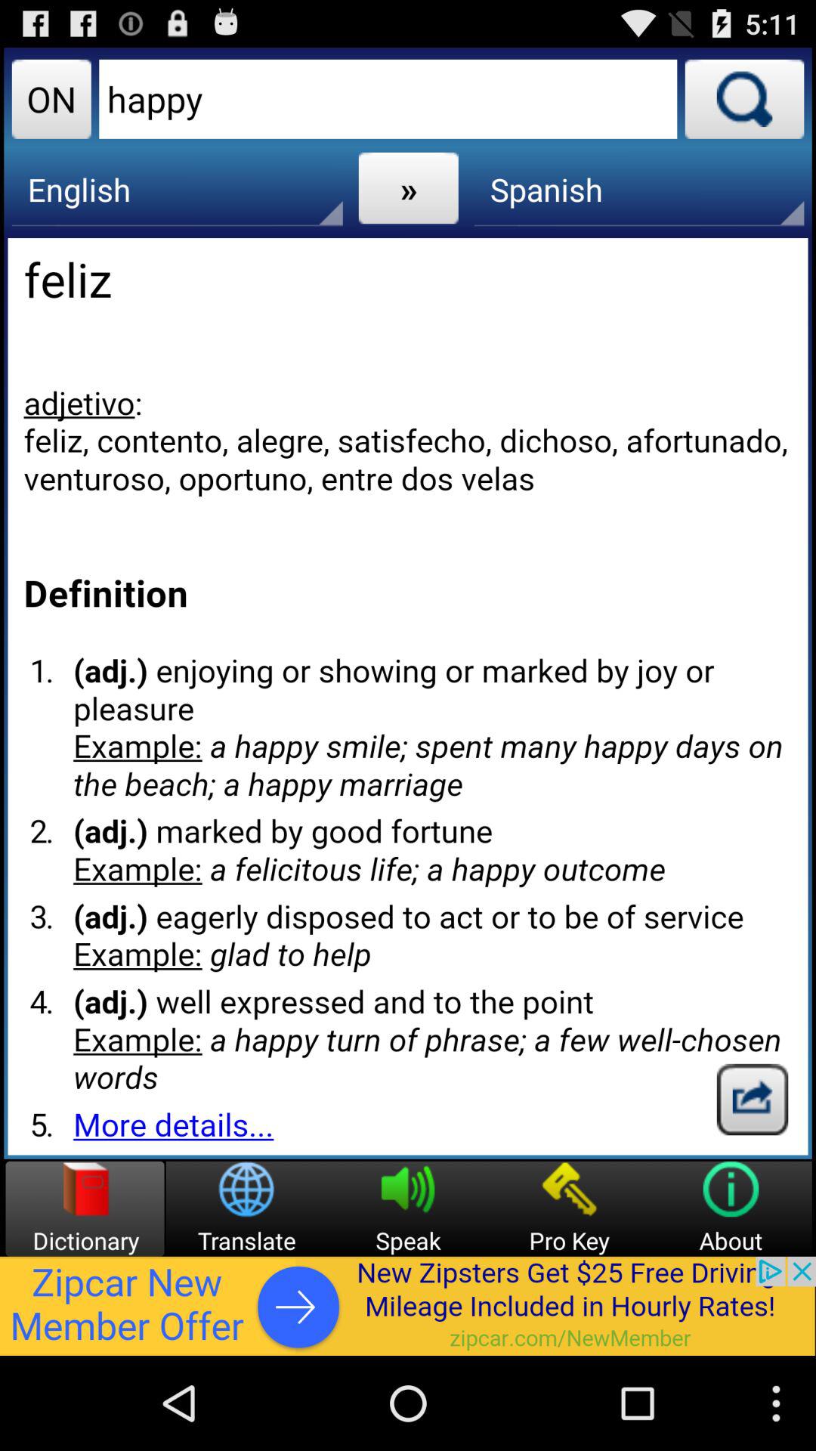 This screenshot has width=816, height=1451. Describe the element at coordinates (753, 1099) in the screenshot. I see `go to google` at that location.